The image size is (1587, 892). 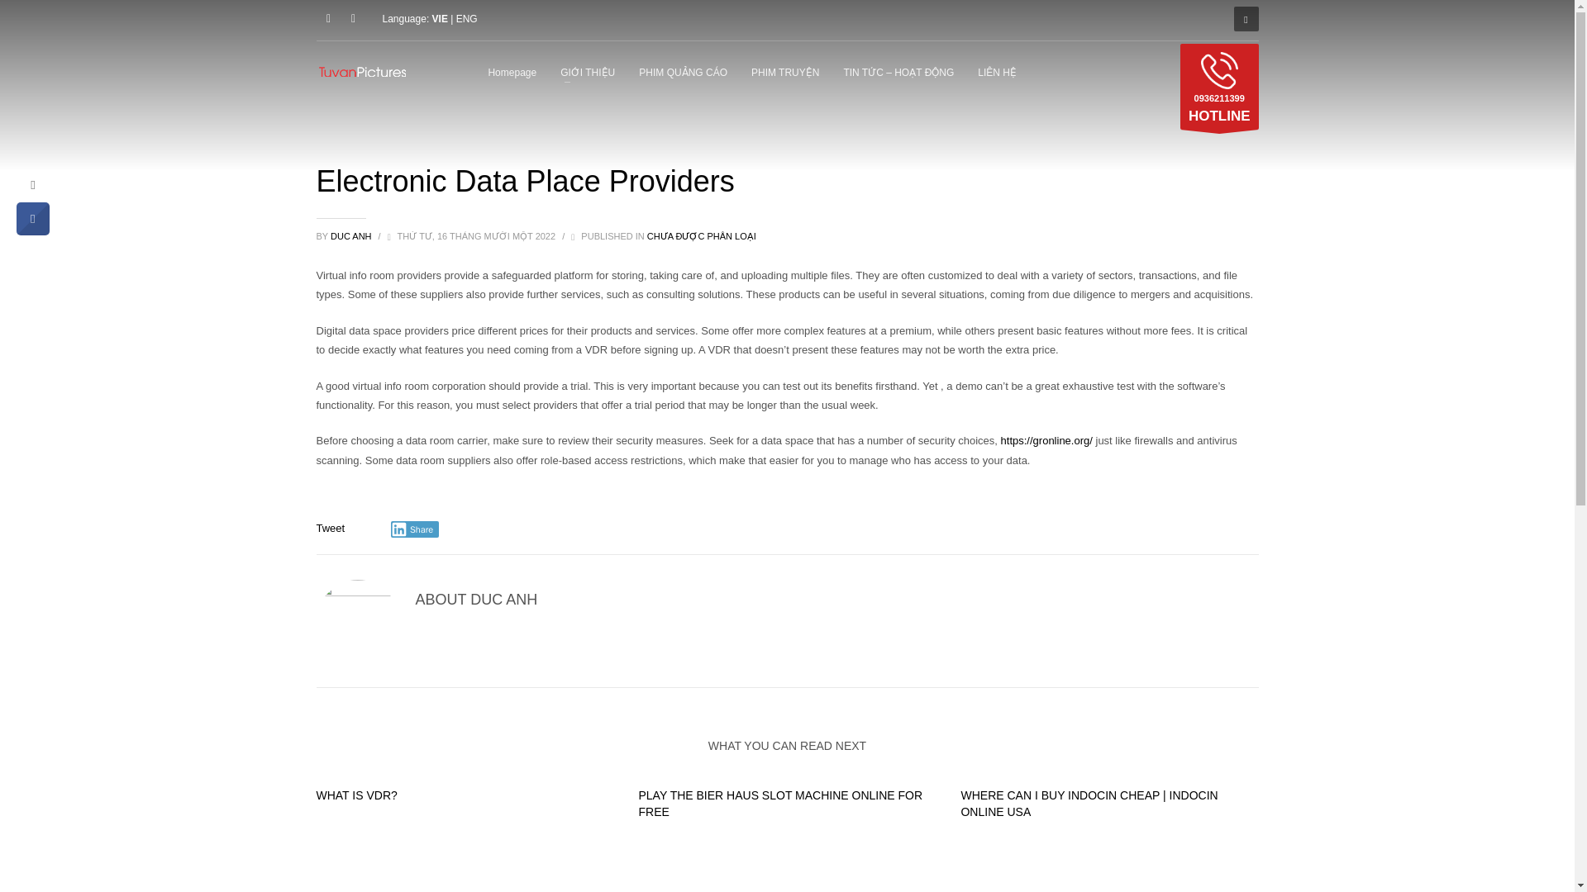 What do you see at coordinates (356, 795) in the screenshot?
I see `Tweet` at bounding box center [356, 795].